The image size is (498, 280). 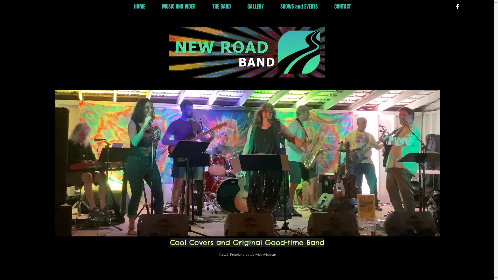 What do you see at coordinates (269, 255) in the screenshot?
I see `Wix.com` at bounding box center [269, 255].